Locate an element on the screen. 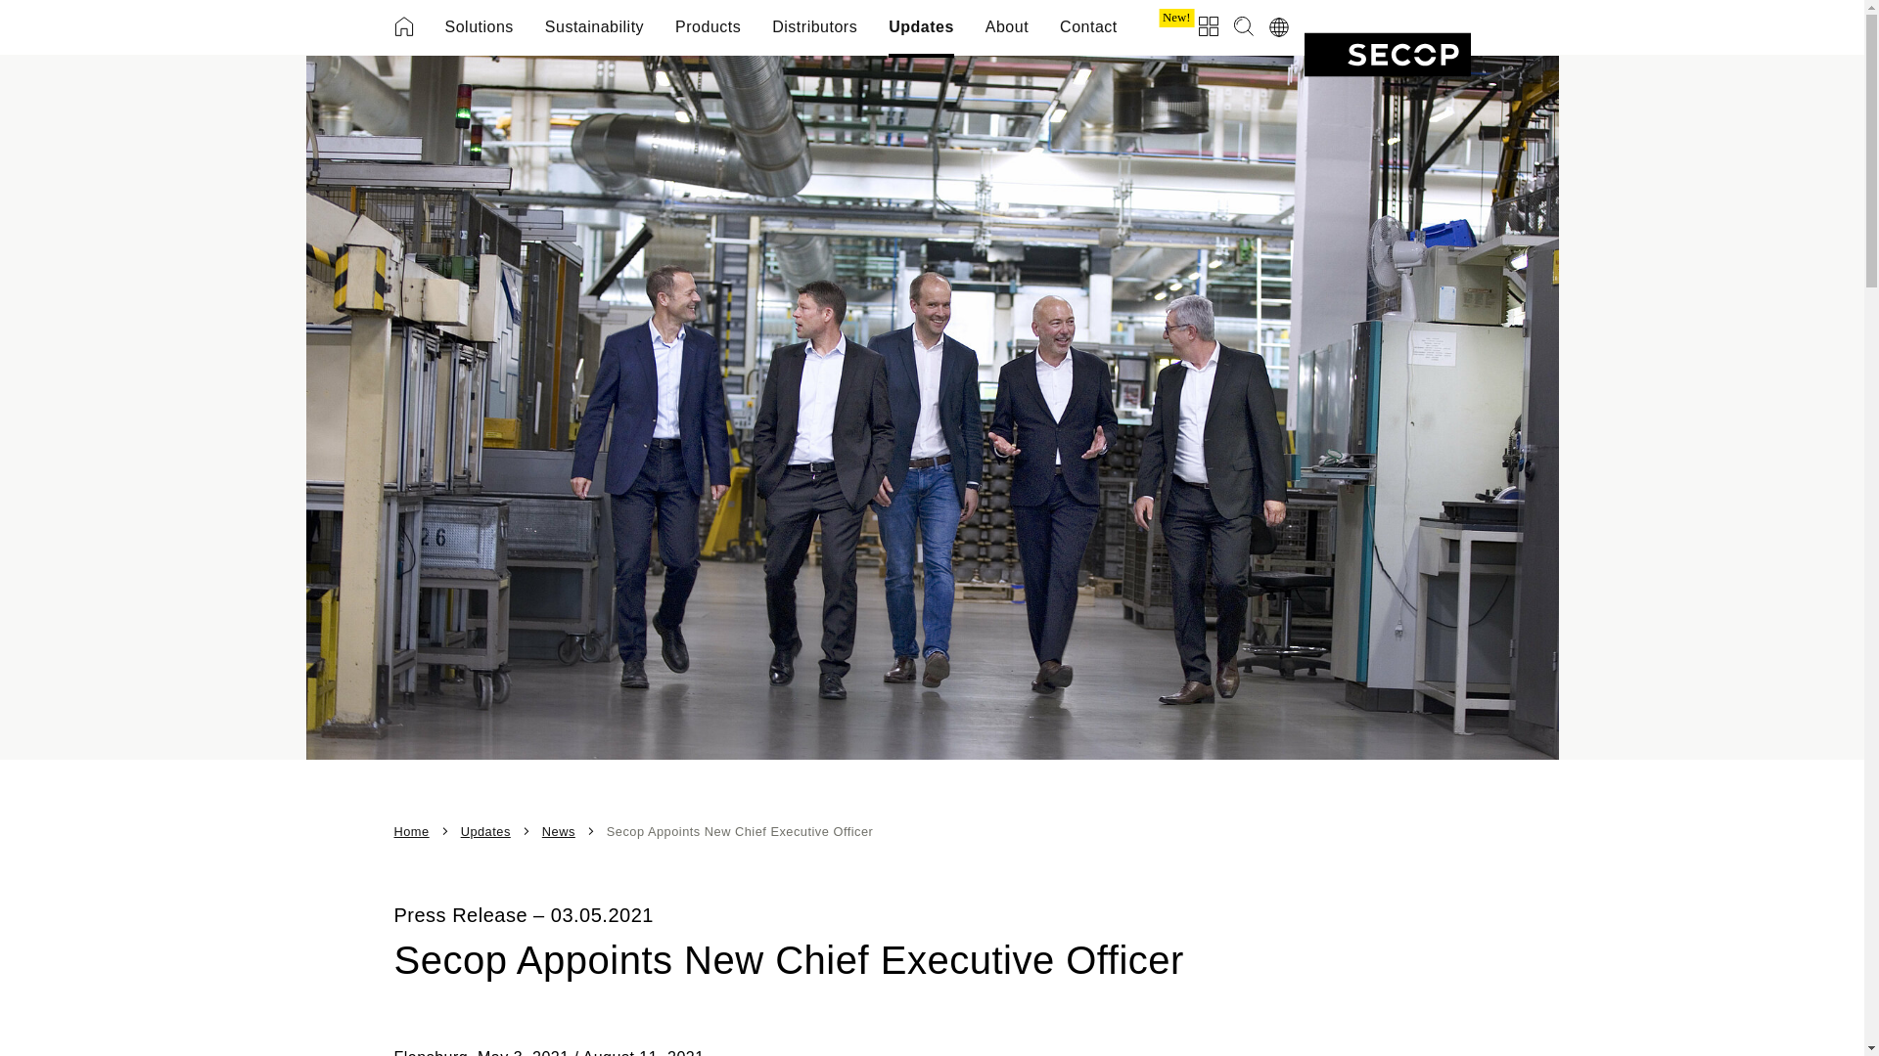 Image resolution: width=1879 pixels, height=1056 pixels. Contact is located at coordinates (1088, 27).